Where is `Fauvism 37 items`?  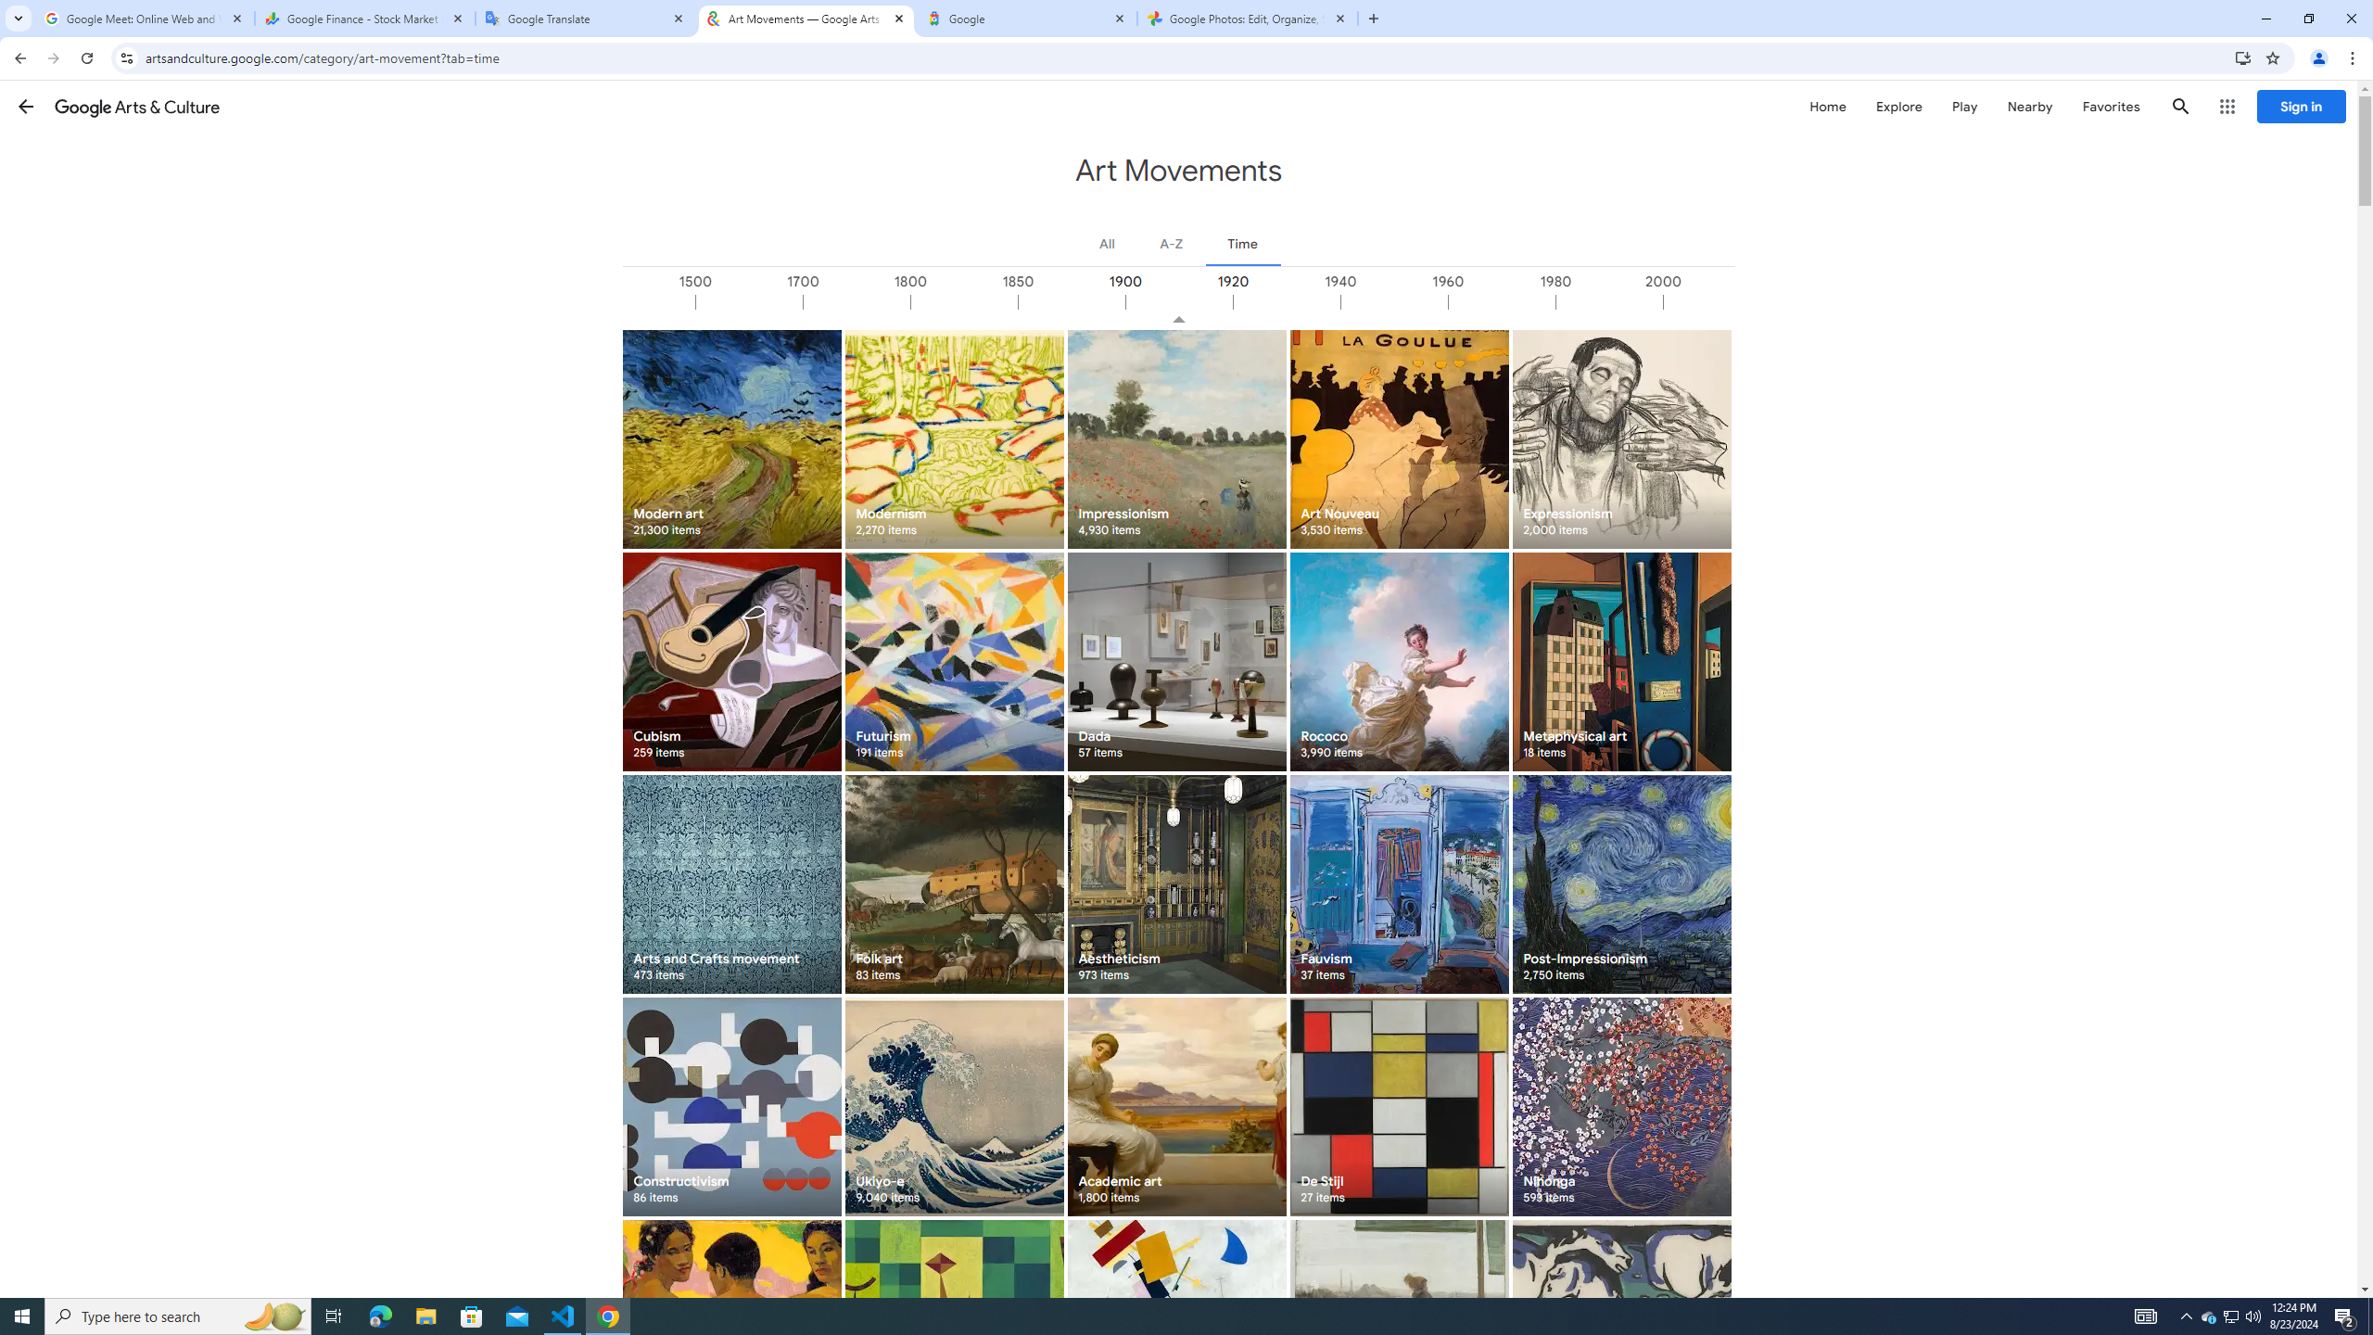
Fauvism 37 items is located at coordinates (1399, 884).